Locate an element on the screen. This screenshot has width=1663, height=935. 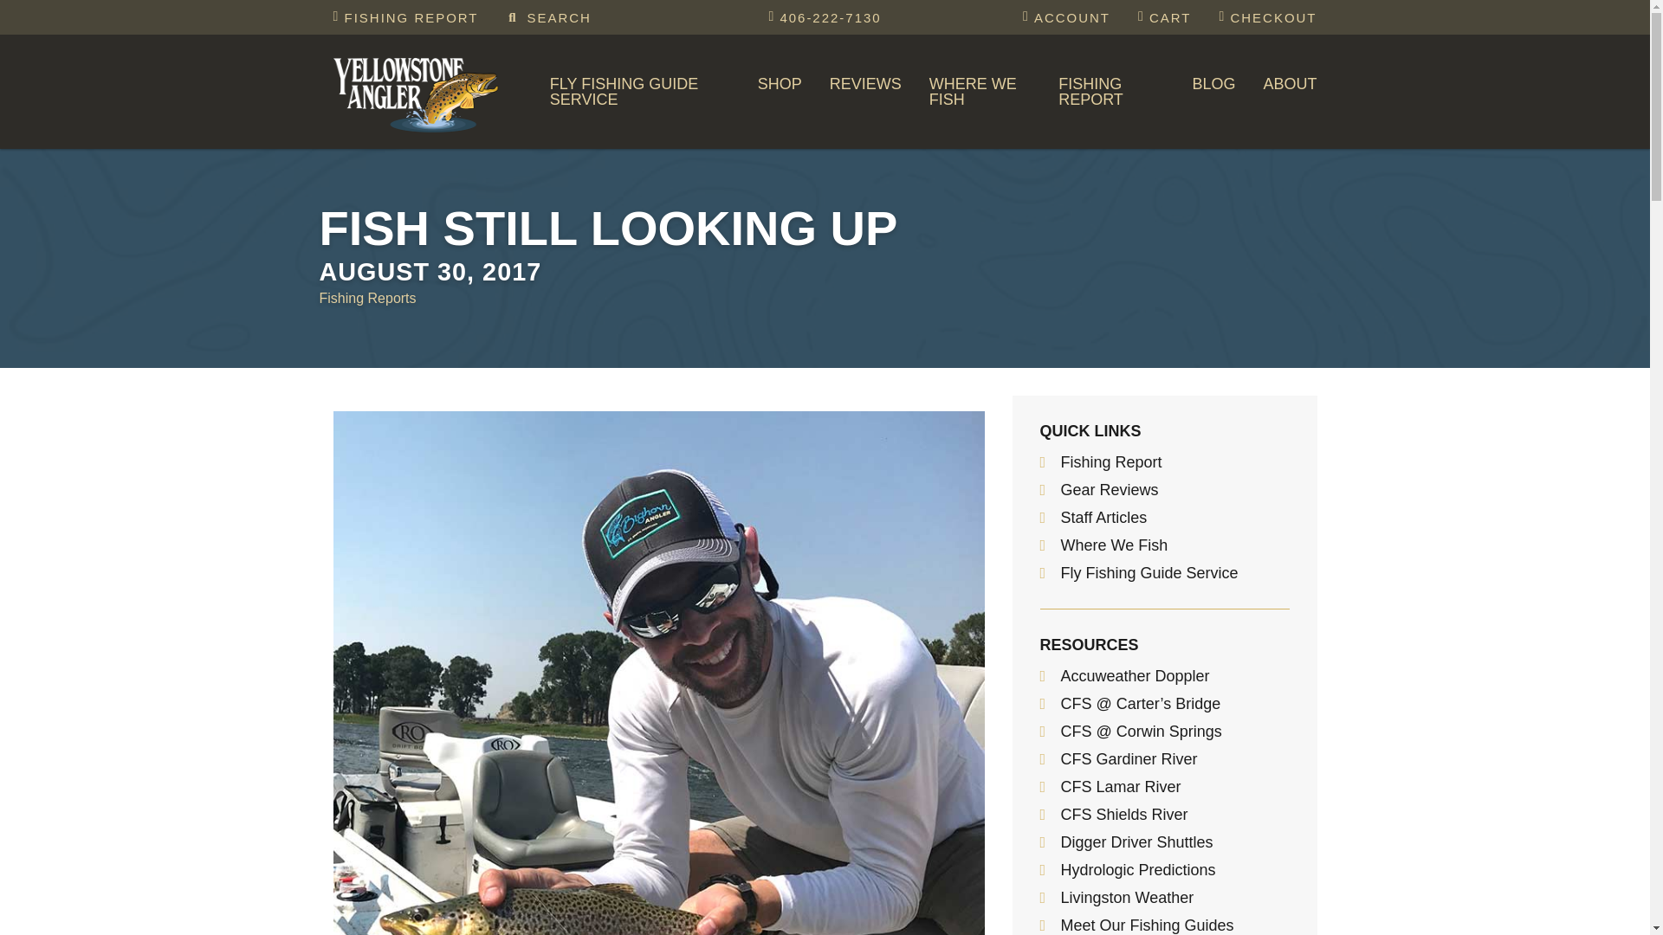
MEET OUR FISHING GUIDES is located at coordinates (665, 133).